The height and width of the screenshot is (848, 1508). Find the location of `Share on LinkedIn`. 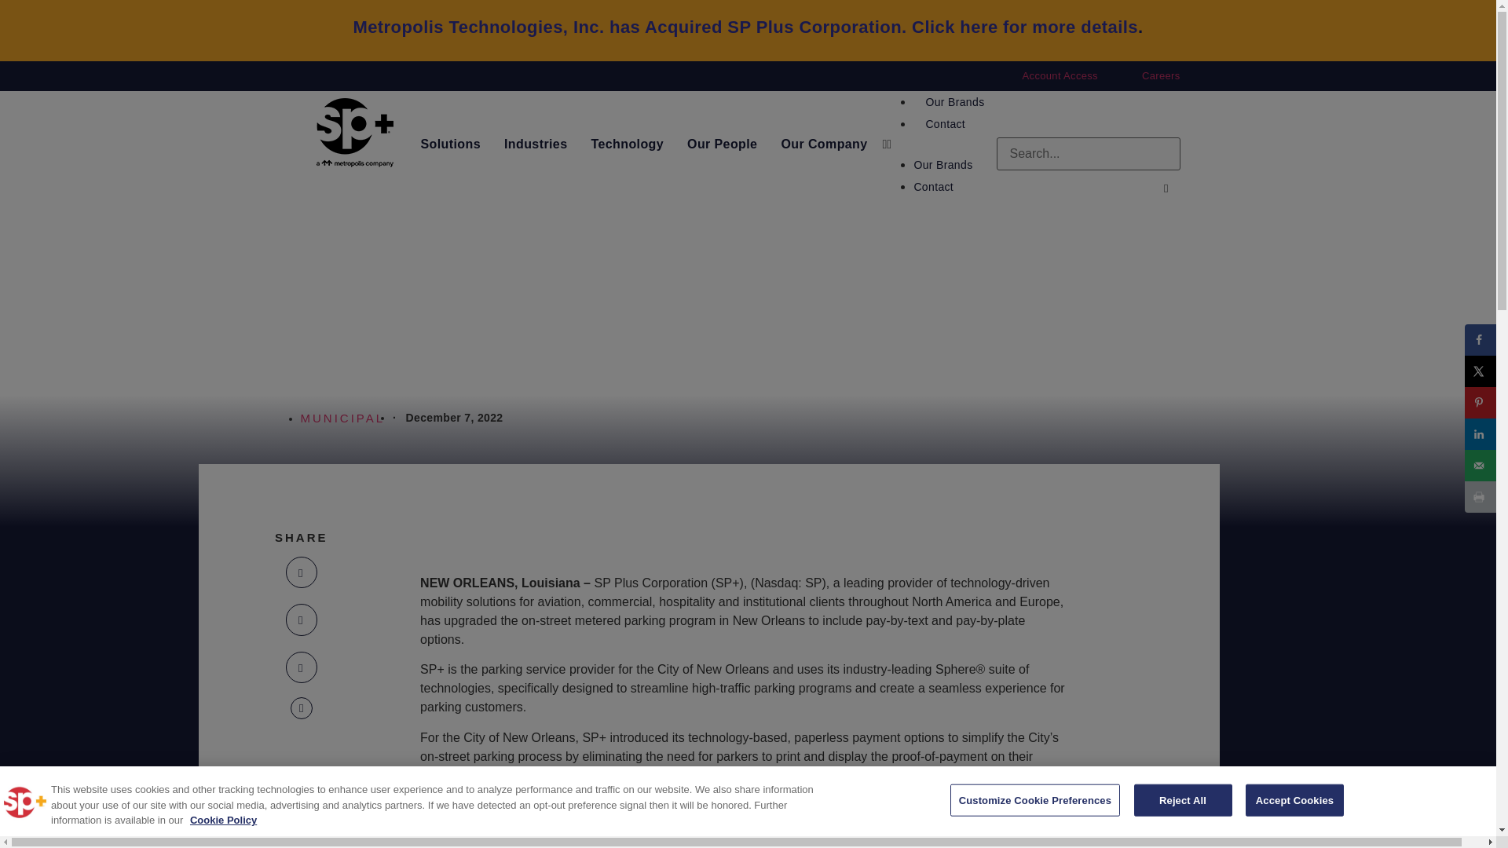

Share on LinkedIn is located at coordinates (1480, 433).